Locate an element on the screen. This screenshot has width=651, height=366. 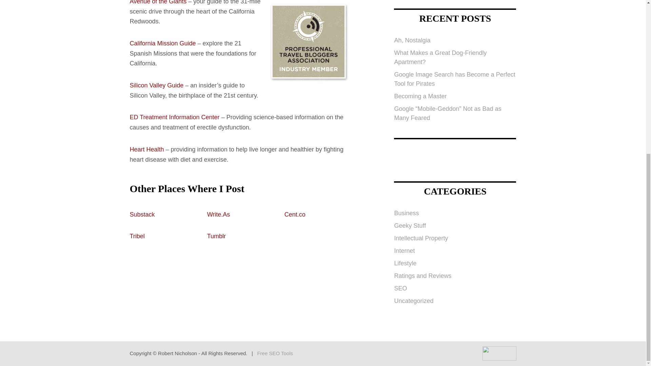
Intellectual Property is located at coordinates (420, 238).